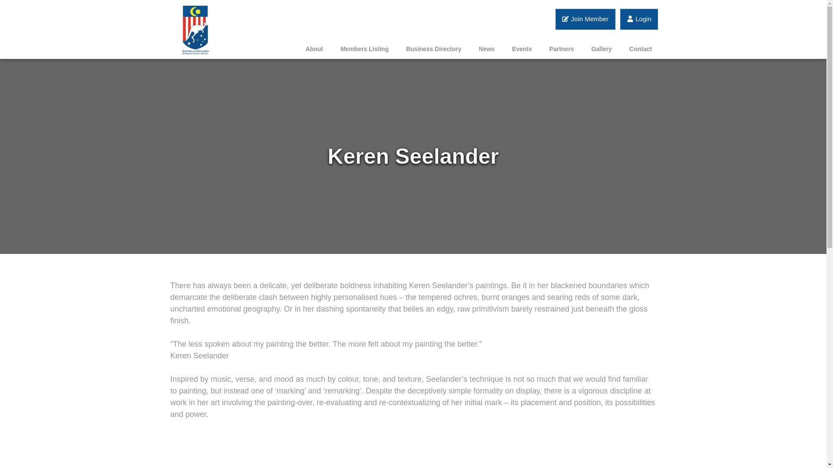  Describe the element at coordinates (487, 49) in the screenshot. I see `News` at that location.